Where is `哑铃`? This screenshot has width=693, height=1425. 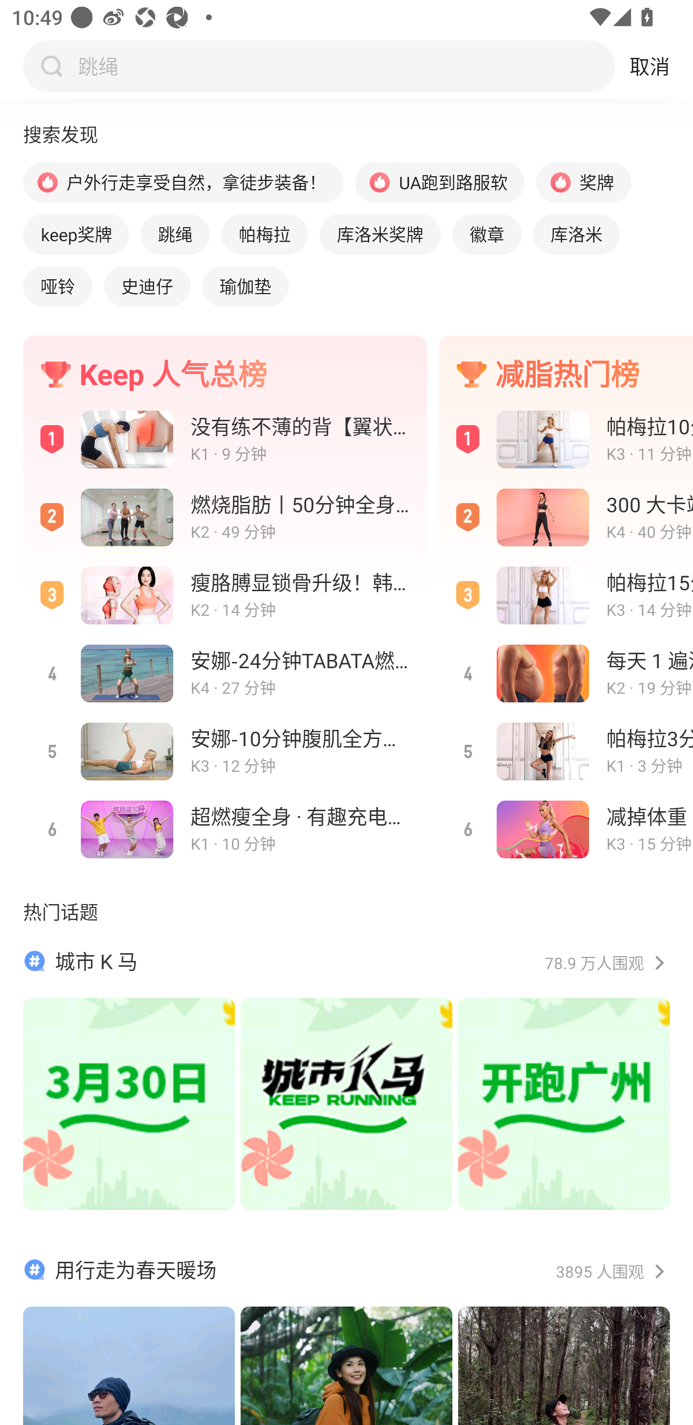
哑铃 is located at coordinates (57, 286).